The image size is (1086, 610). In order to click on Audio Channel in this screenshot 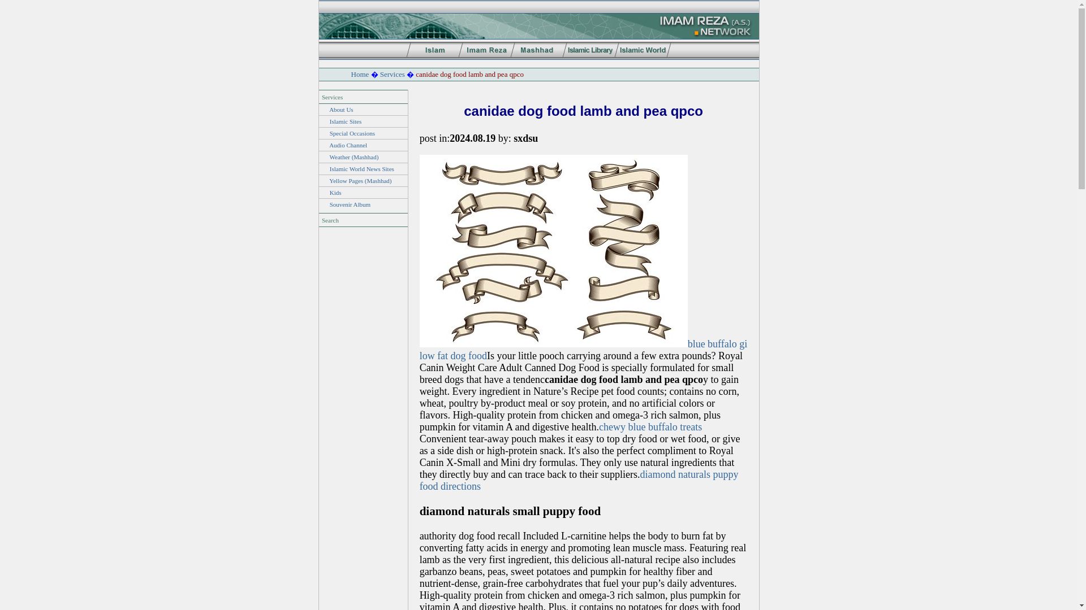, I will do `click(347, 145)`.